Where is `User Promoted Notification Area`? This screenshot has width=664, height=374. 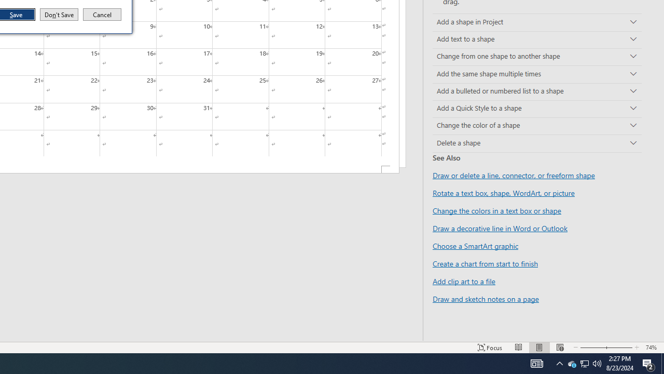 User Promoted Notification Area is located at coordinates (584, 364).